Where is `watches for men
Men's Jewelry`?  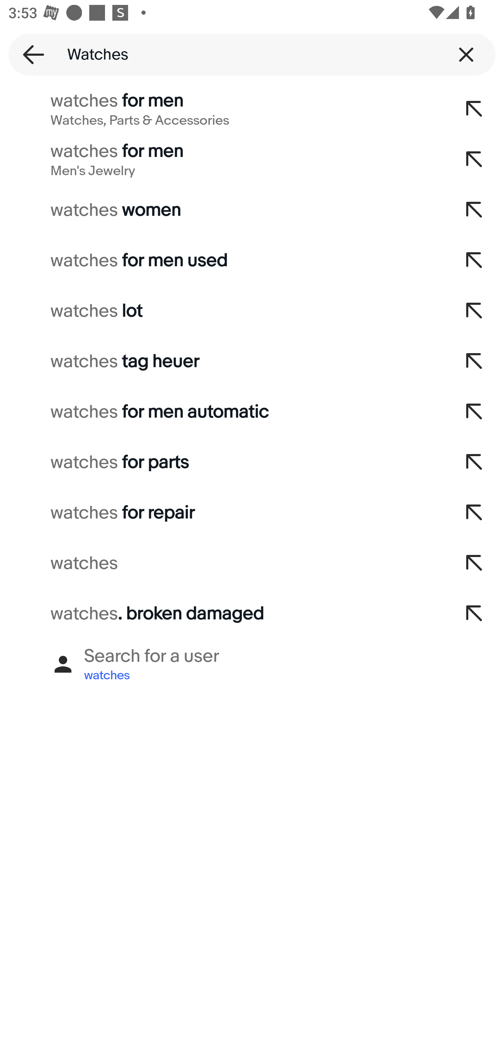
watches for men
Men's Jewelry is located at coordinates (223, 159).